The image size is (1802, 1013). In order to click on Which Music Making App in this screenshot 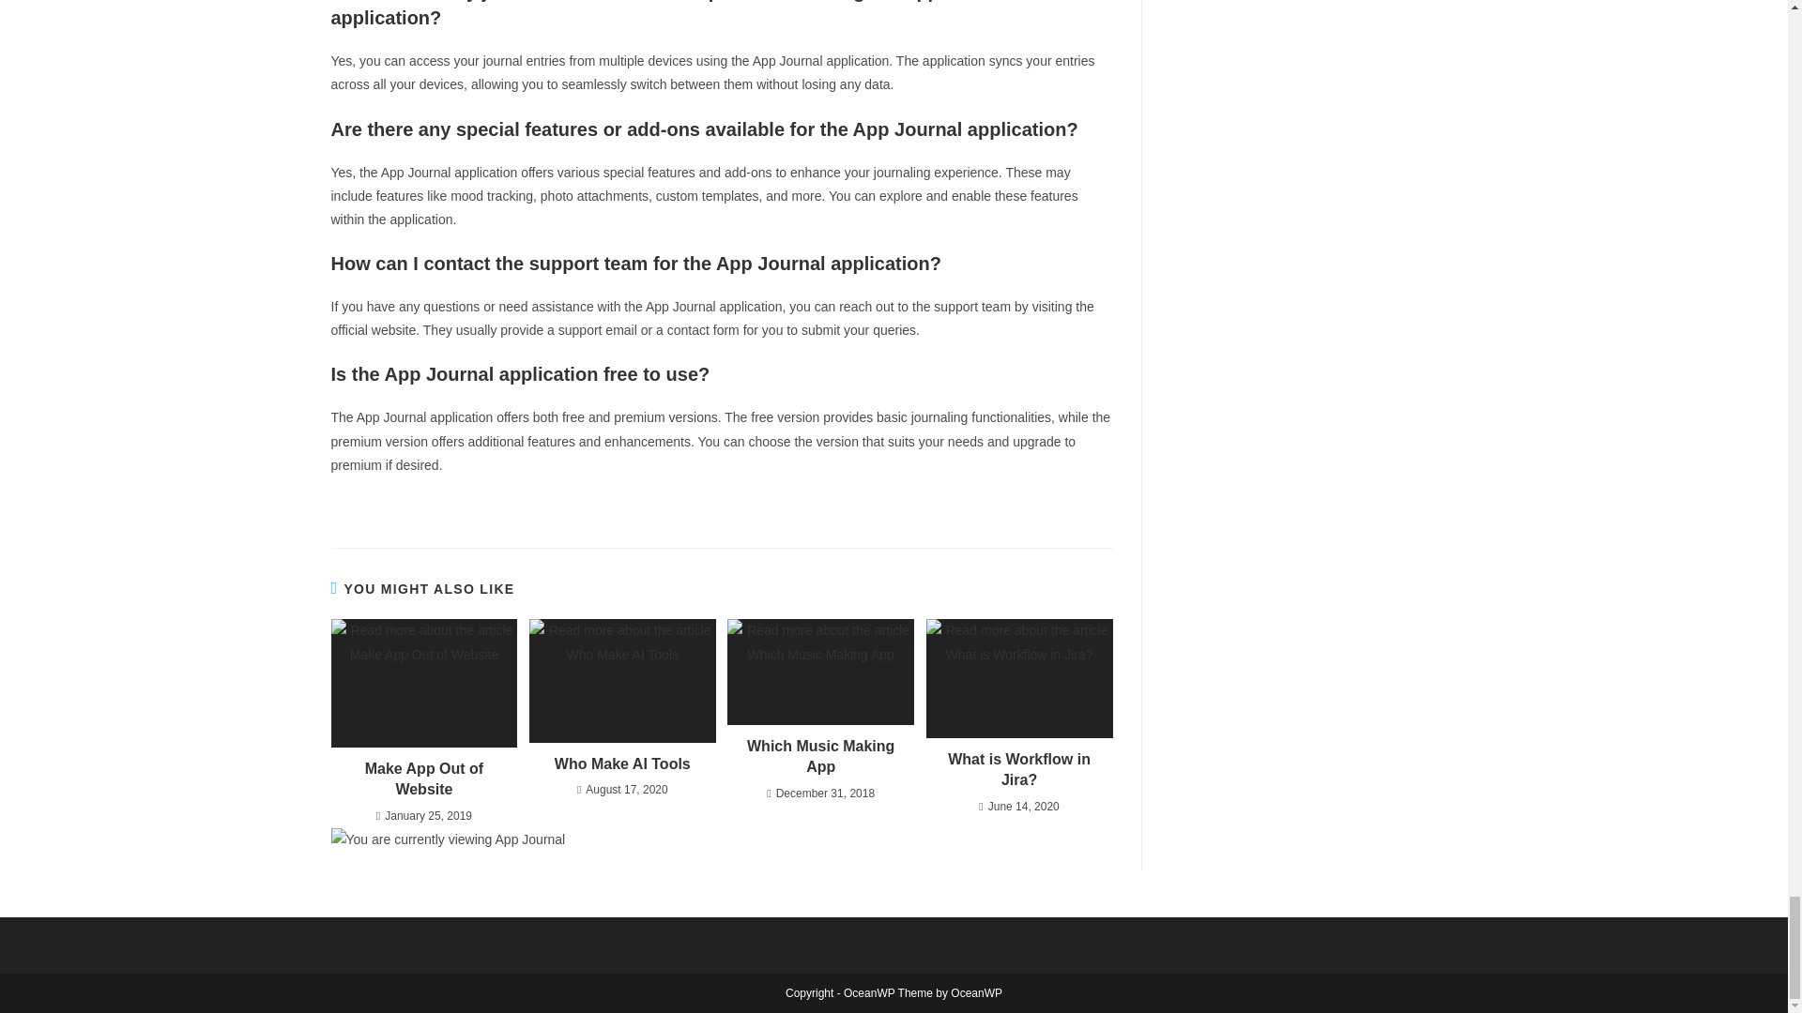, I will do `click(820, 758)`.